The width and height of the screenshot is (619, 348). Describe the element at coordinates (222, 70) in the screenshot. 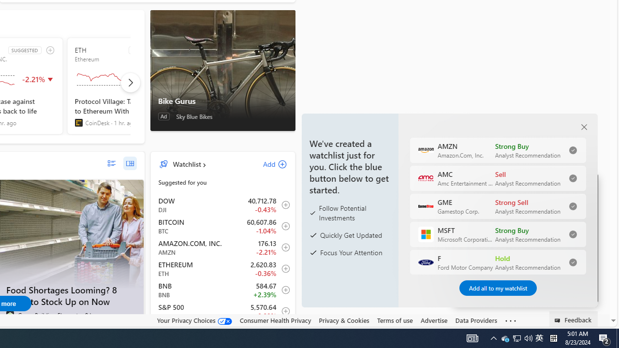

I see `Bike Gurus` at that location.